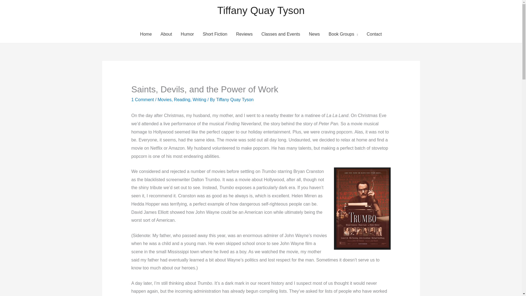  I want to click on Reviews, so click(244, 34).